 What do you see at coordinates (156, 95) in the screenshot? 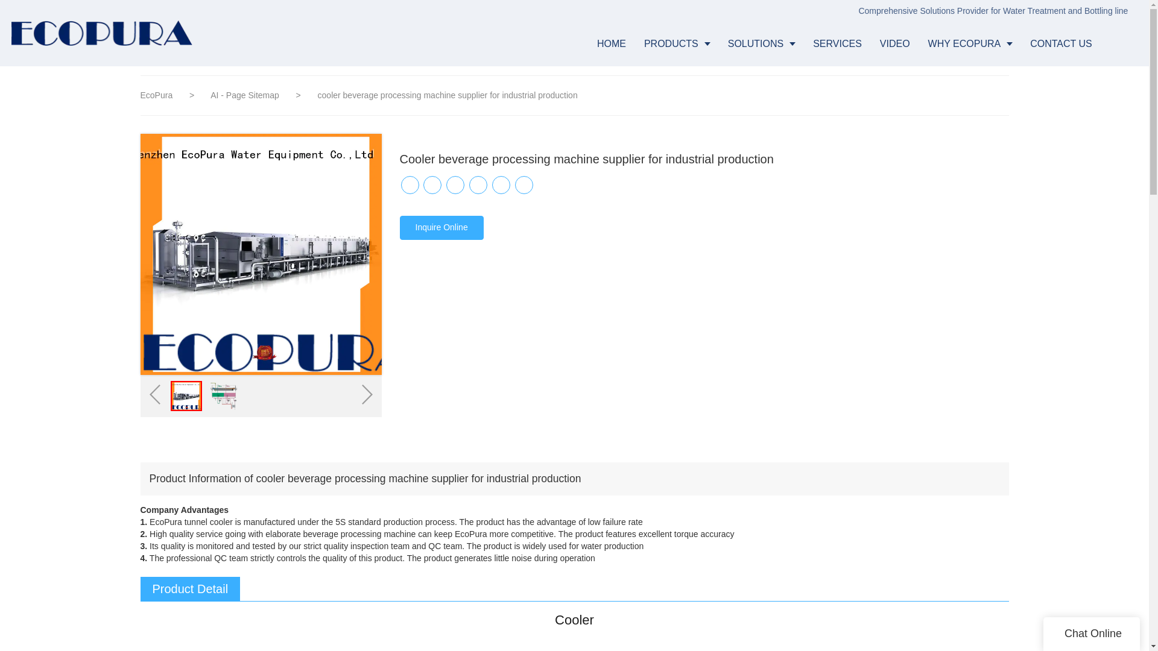
I see `EcoPura` at bounding box center [156, 95].